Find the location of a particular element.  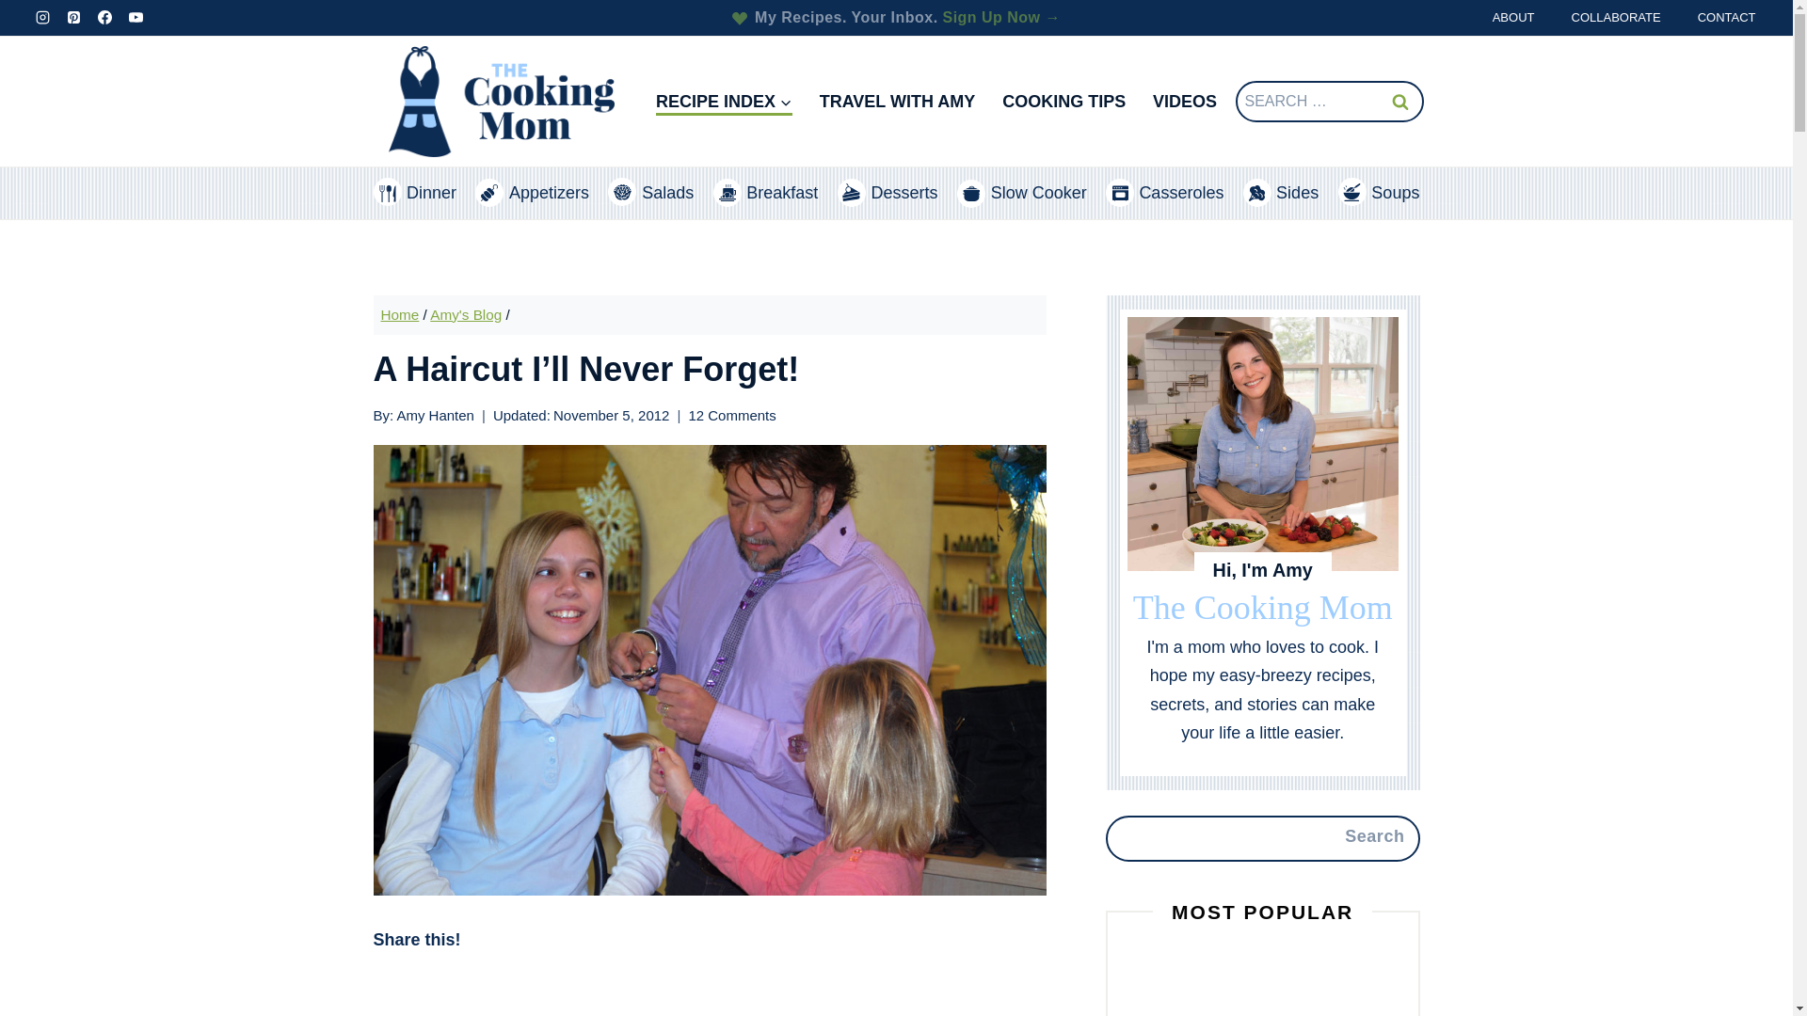

Slow Cooker is located at coordinates (1022, 194).